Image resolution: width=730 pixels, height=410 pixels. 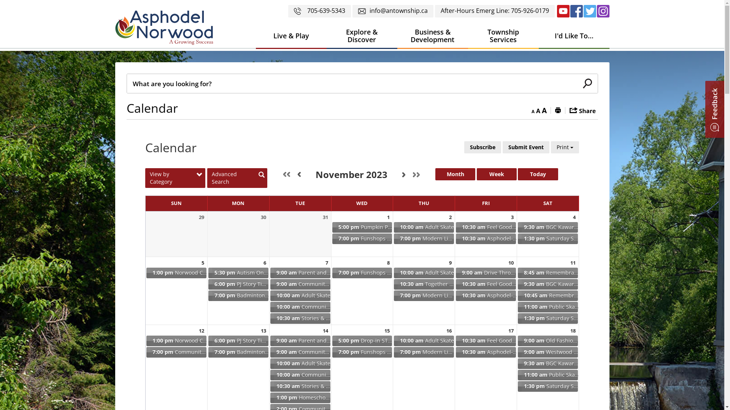 What do you see at coordinates (486, 273) in the screenshot?
I see `9:00 am Drive Through Flu Clinic` at bounding box center [486, 273].